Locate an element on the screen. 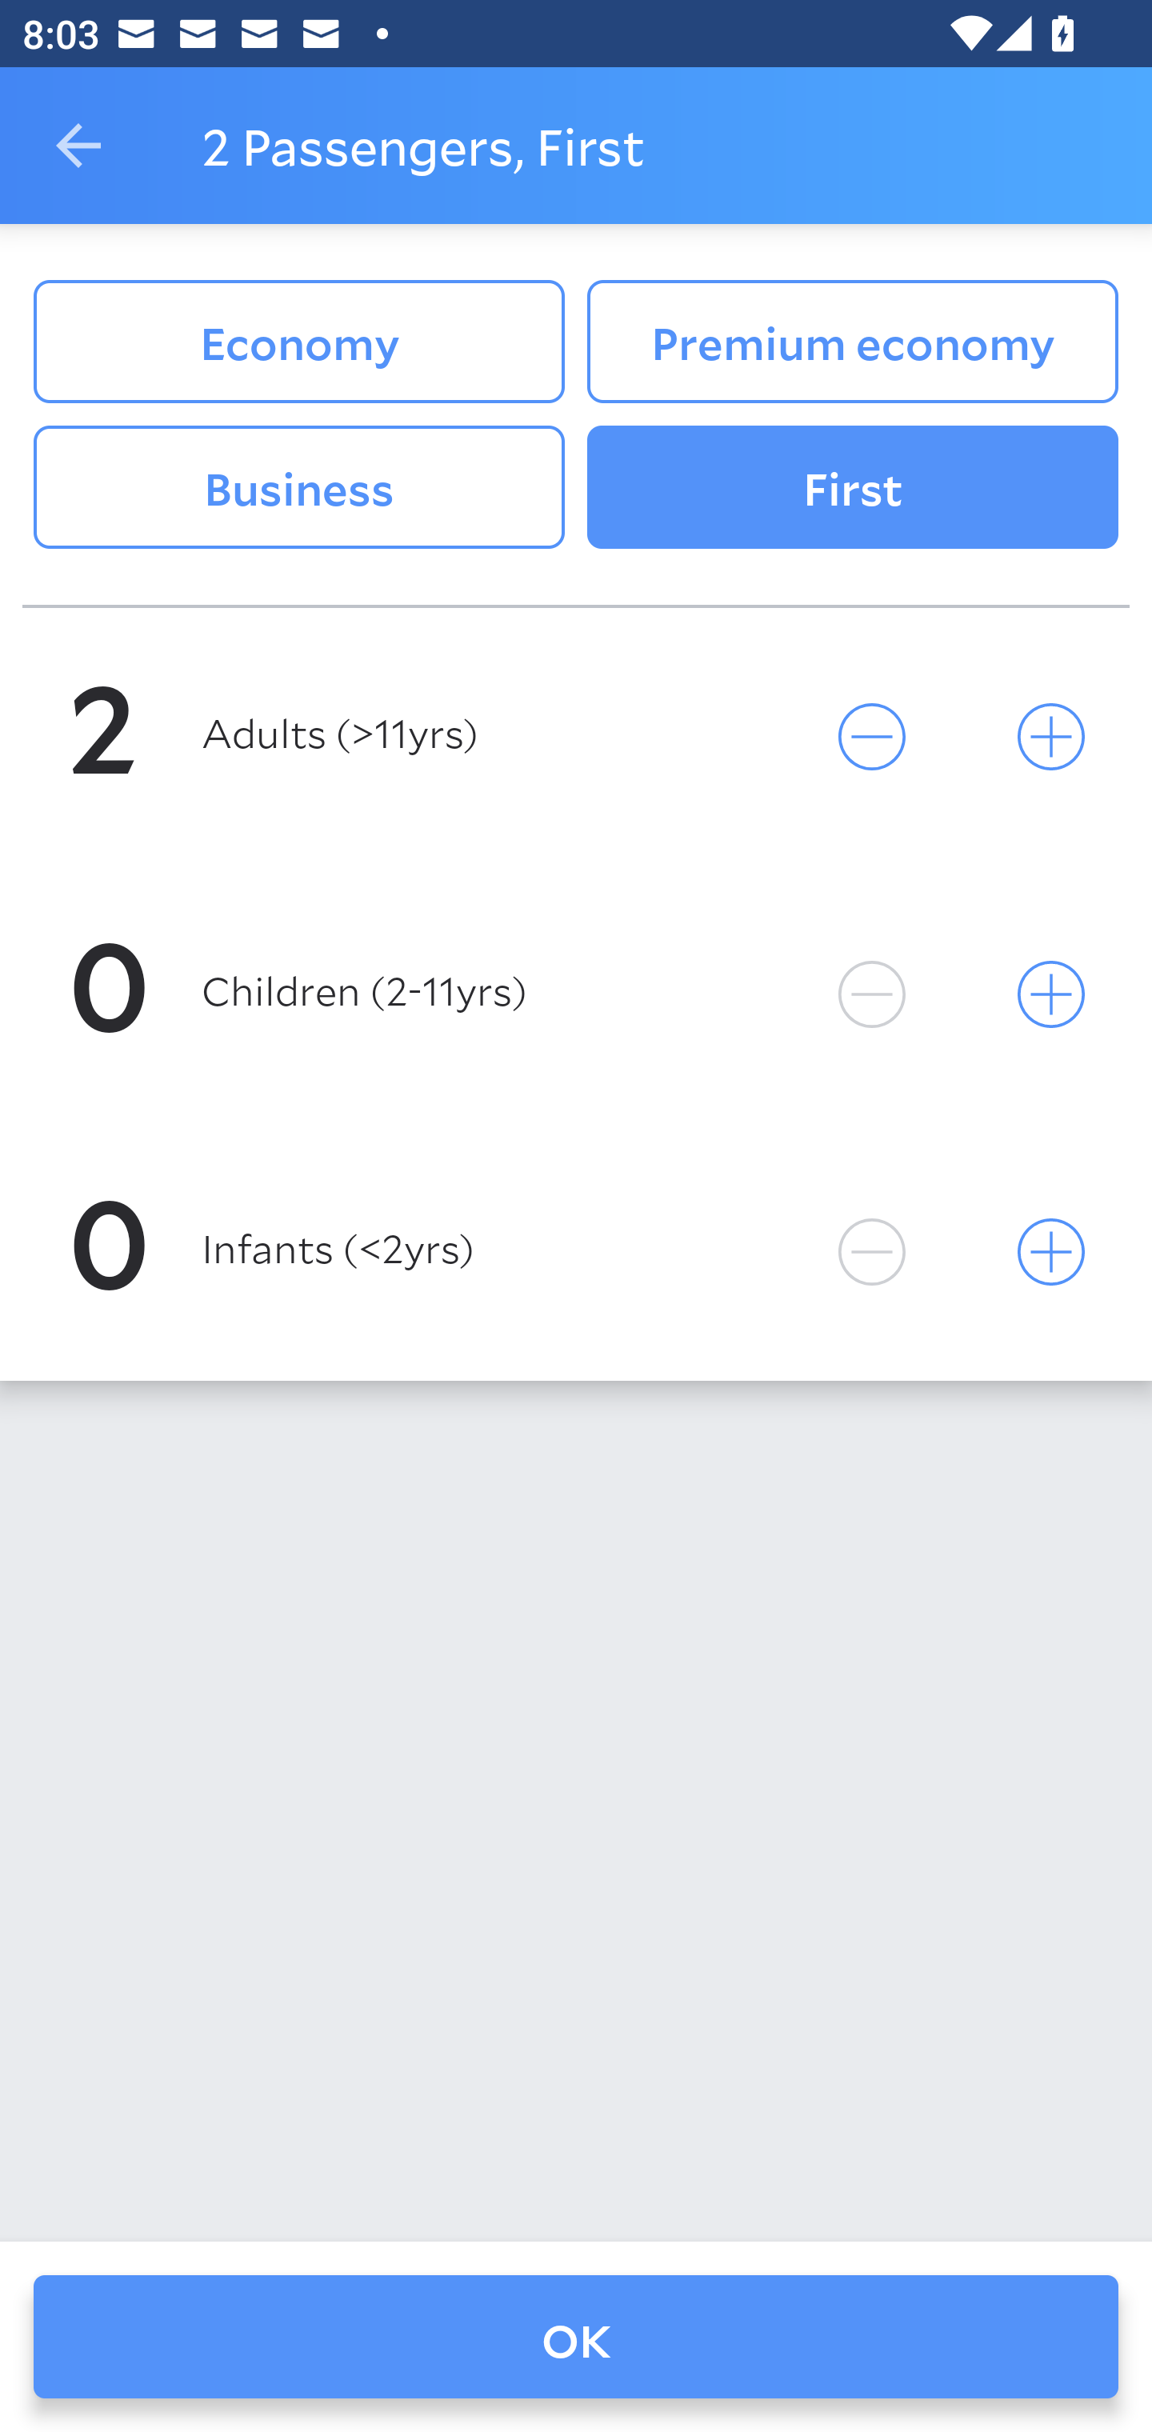 This screenshot has height=2432, width=1152. OK is located at coordinates (576, 2337).